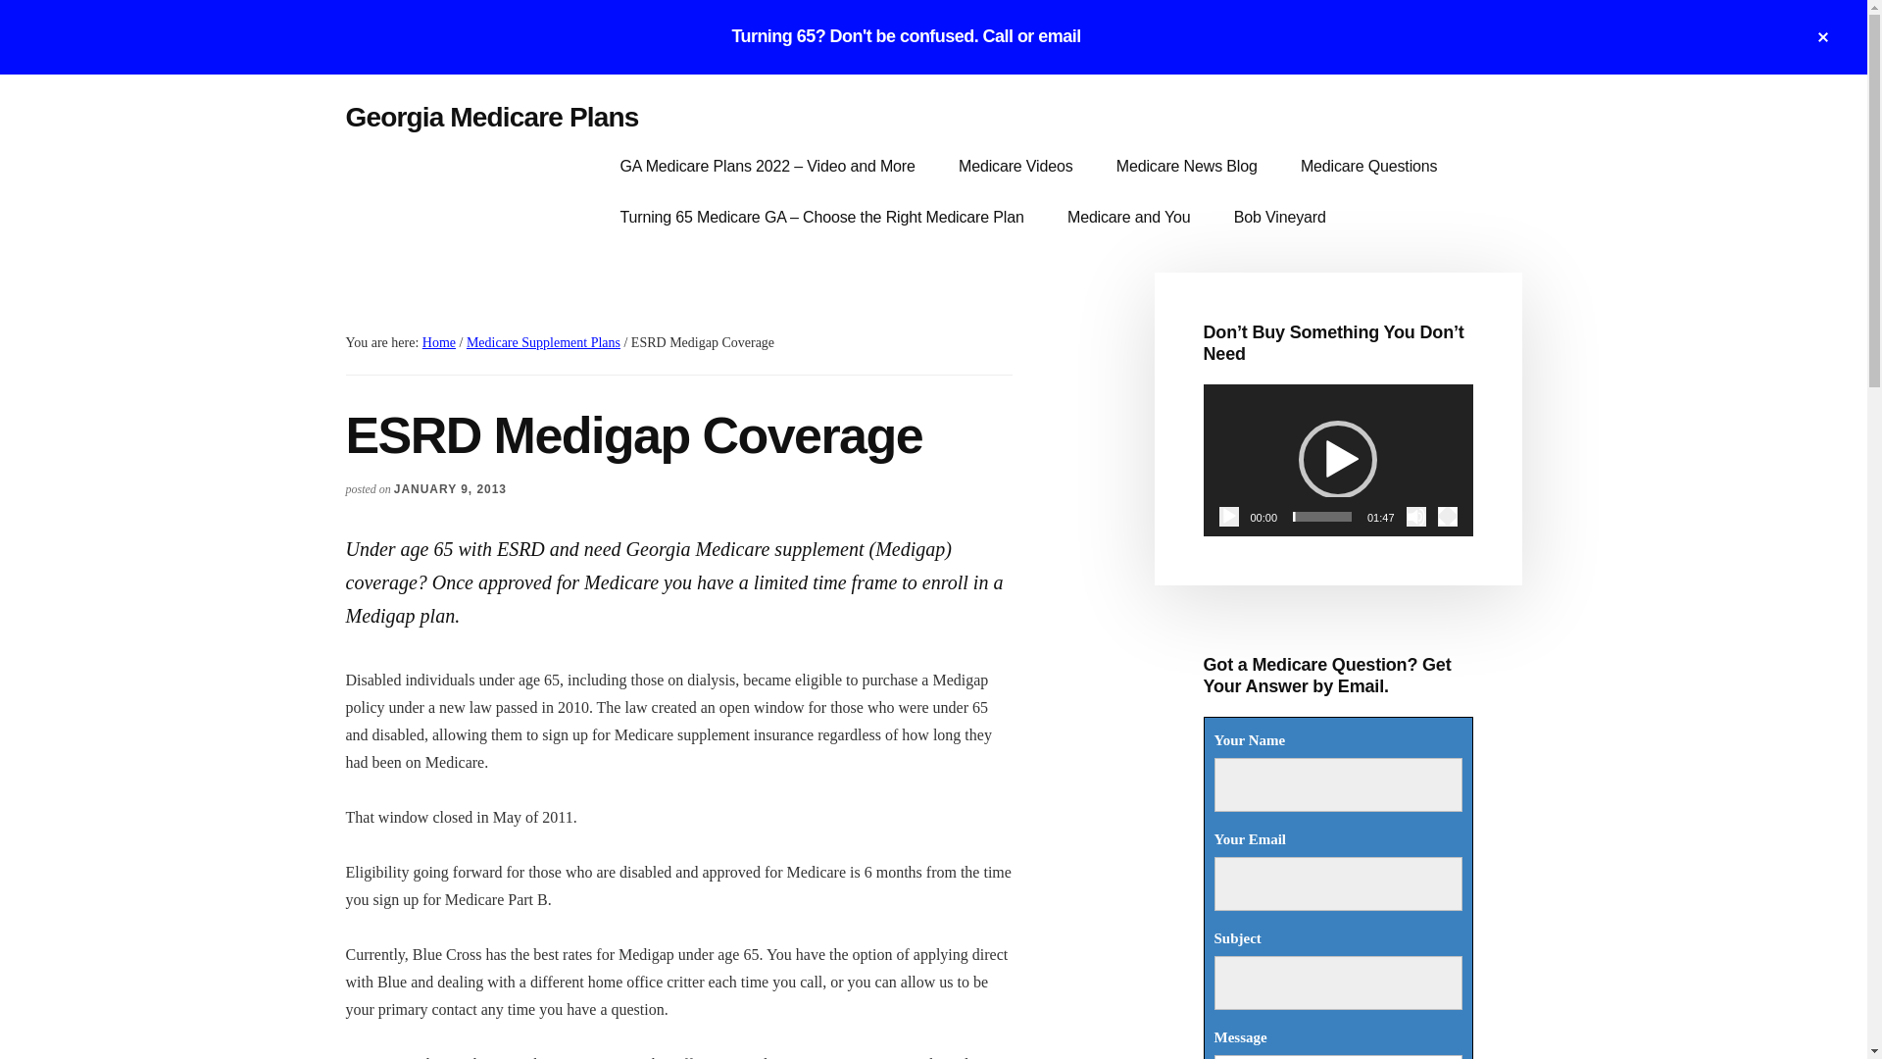 The image size is (1882, 1059). I want to click on Play, so click(1229, 516).